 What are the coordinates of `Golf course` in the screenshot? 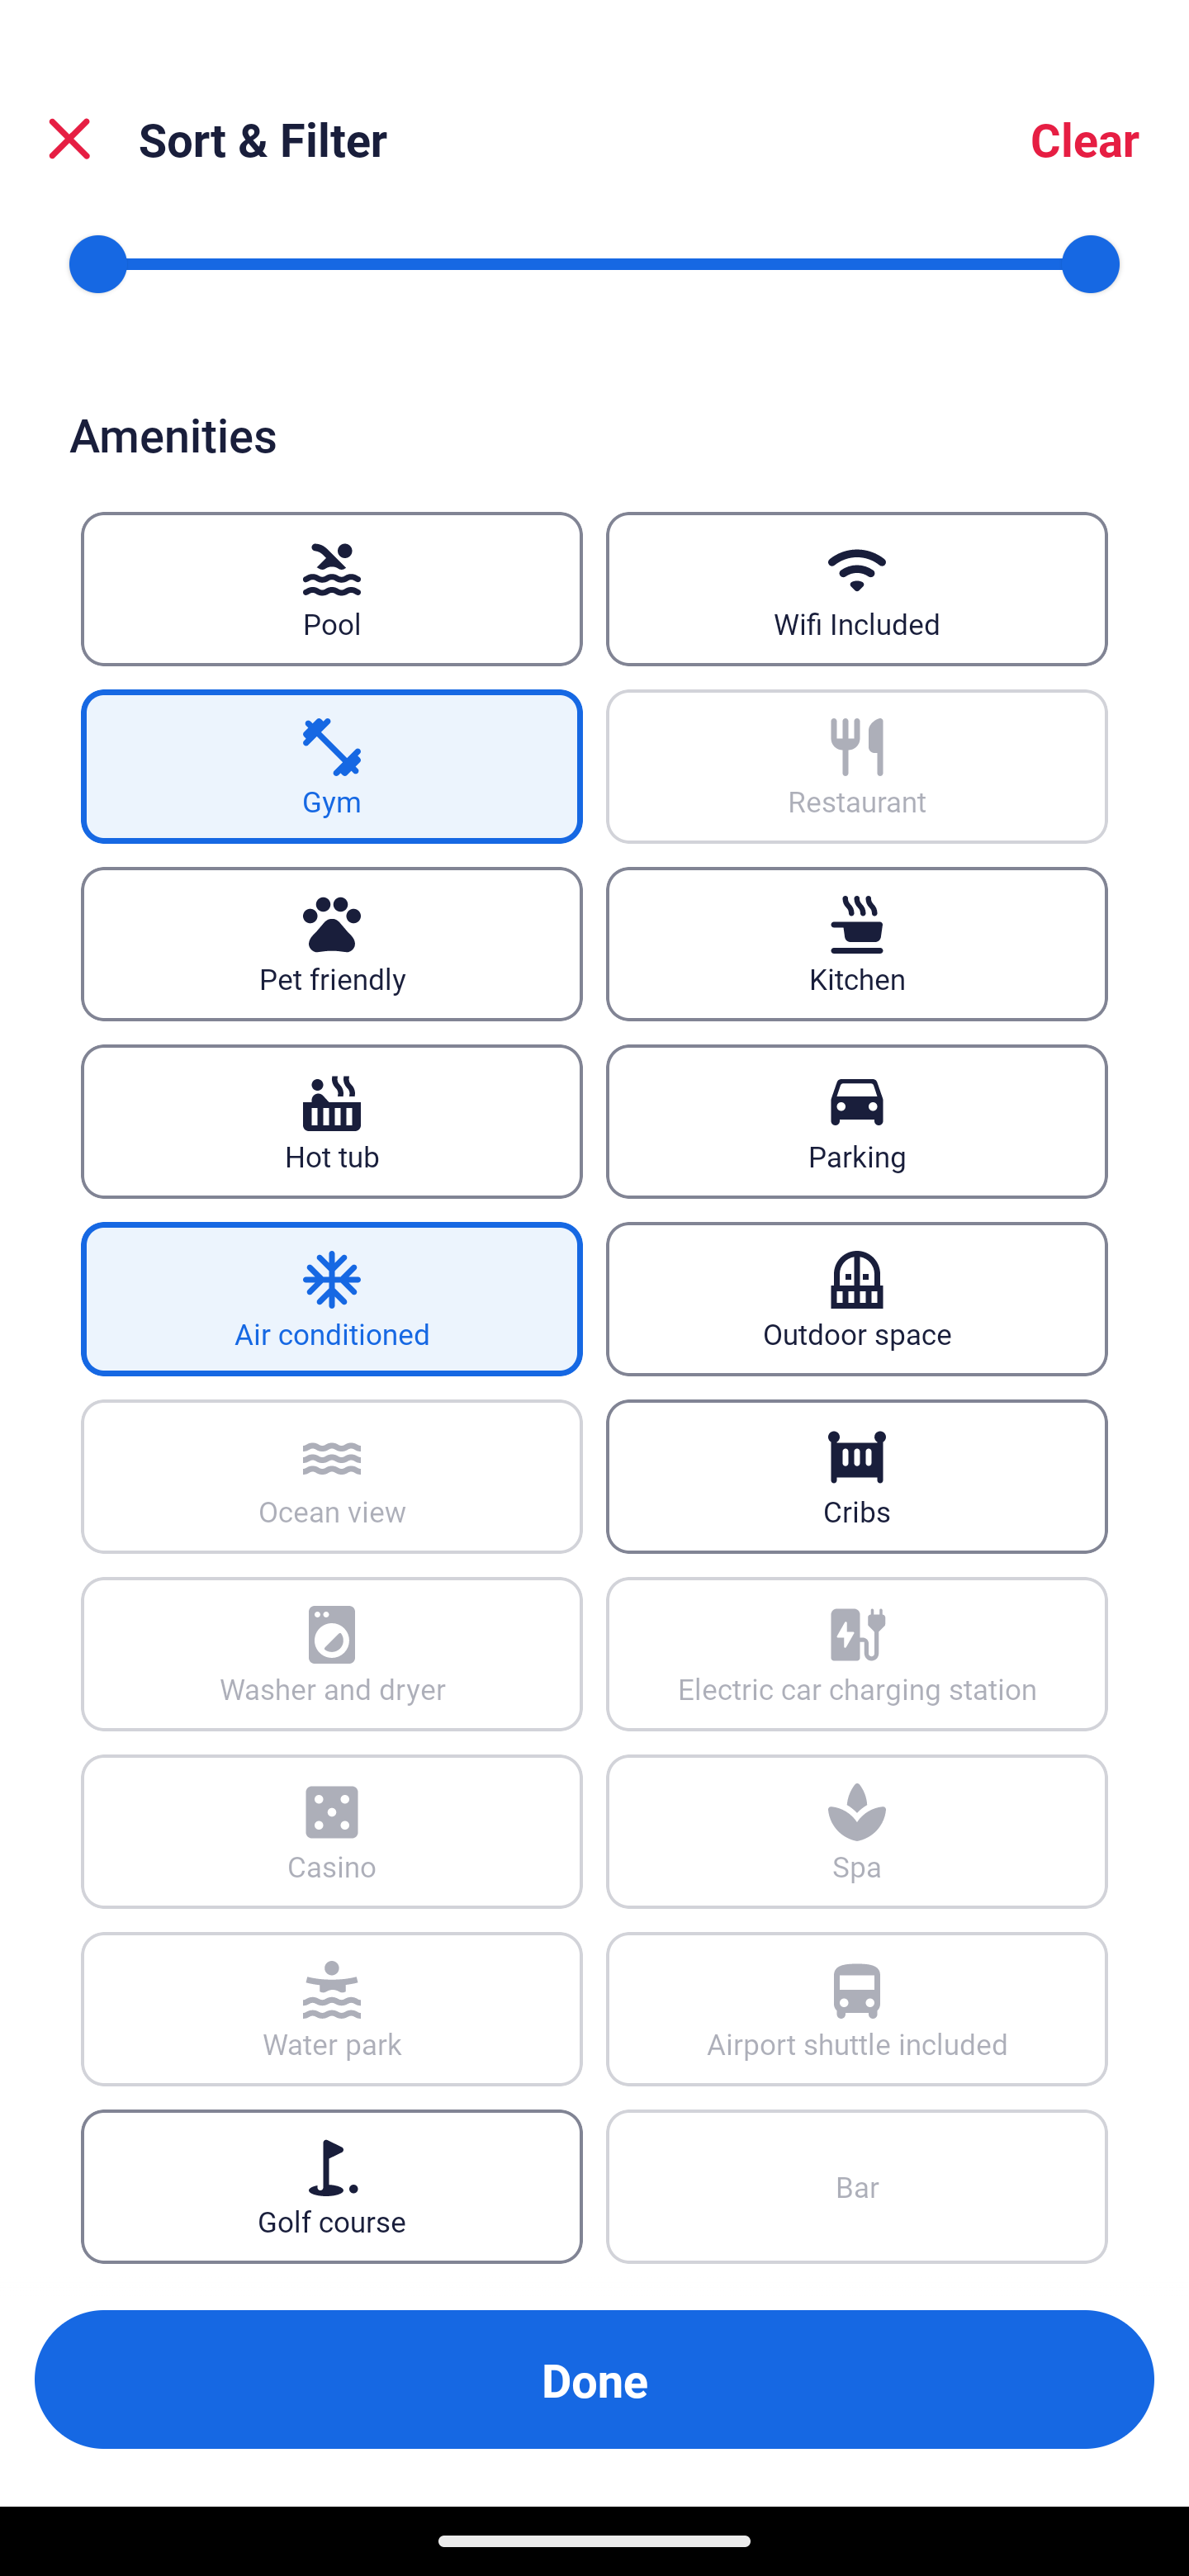 It's located at (331, 2186).